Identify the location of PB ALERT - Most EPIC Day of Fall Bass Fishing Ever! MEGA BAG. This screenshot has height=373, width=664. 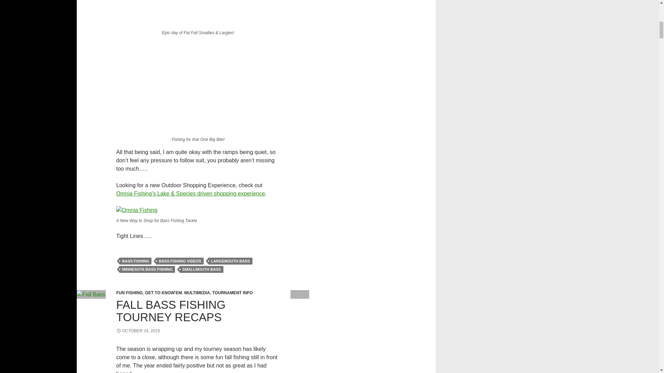
(198, 13).